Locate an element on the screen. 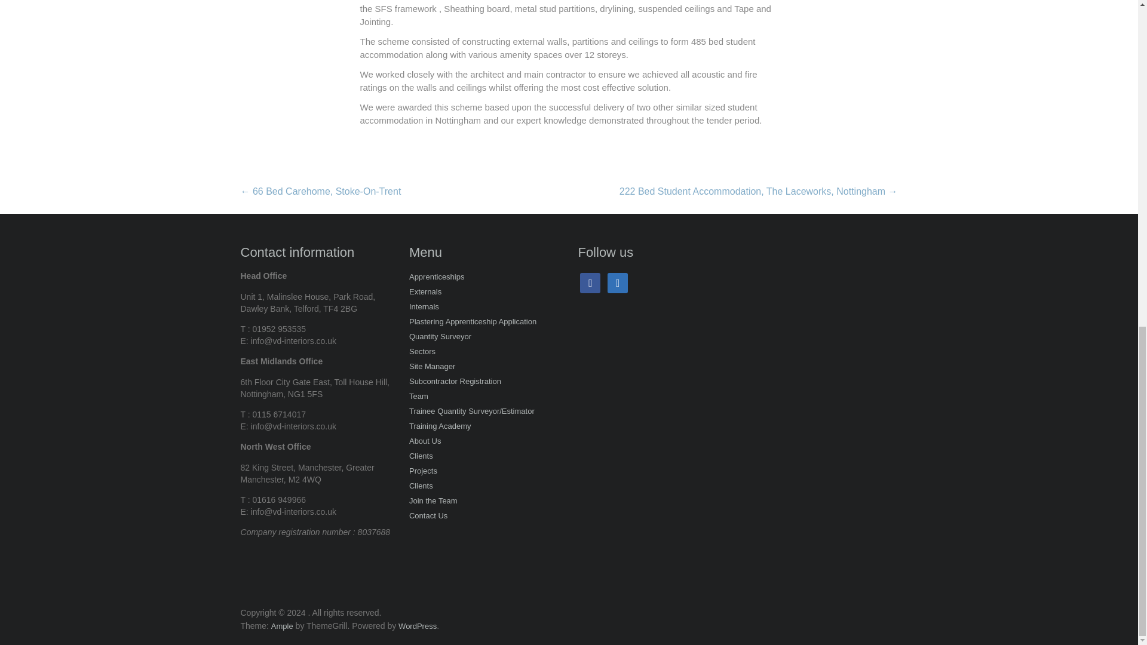 This screenshot has height=645, width=1147. facebook is located at coordinates (590, 283).